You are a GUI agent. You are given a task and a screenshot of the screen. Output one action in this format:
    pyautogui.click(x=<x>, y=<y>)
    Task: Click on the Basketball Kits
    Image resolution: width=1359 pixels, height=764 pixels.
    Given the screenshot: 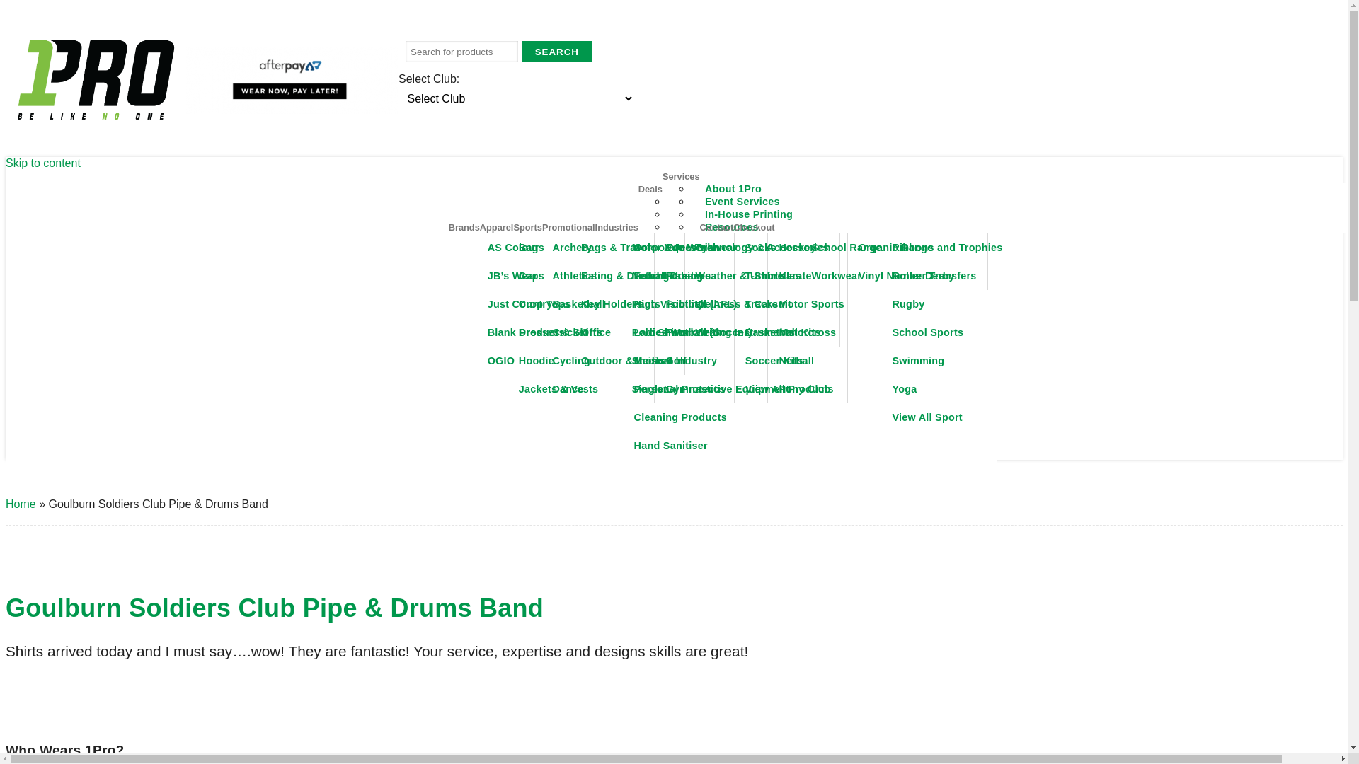 What is the action you would take?
    pyautogui.click(x=791, y=332)
    